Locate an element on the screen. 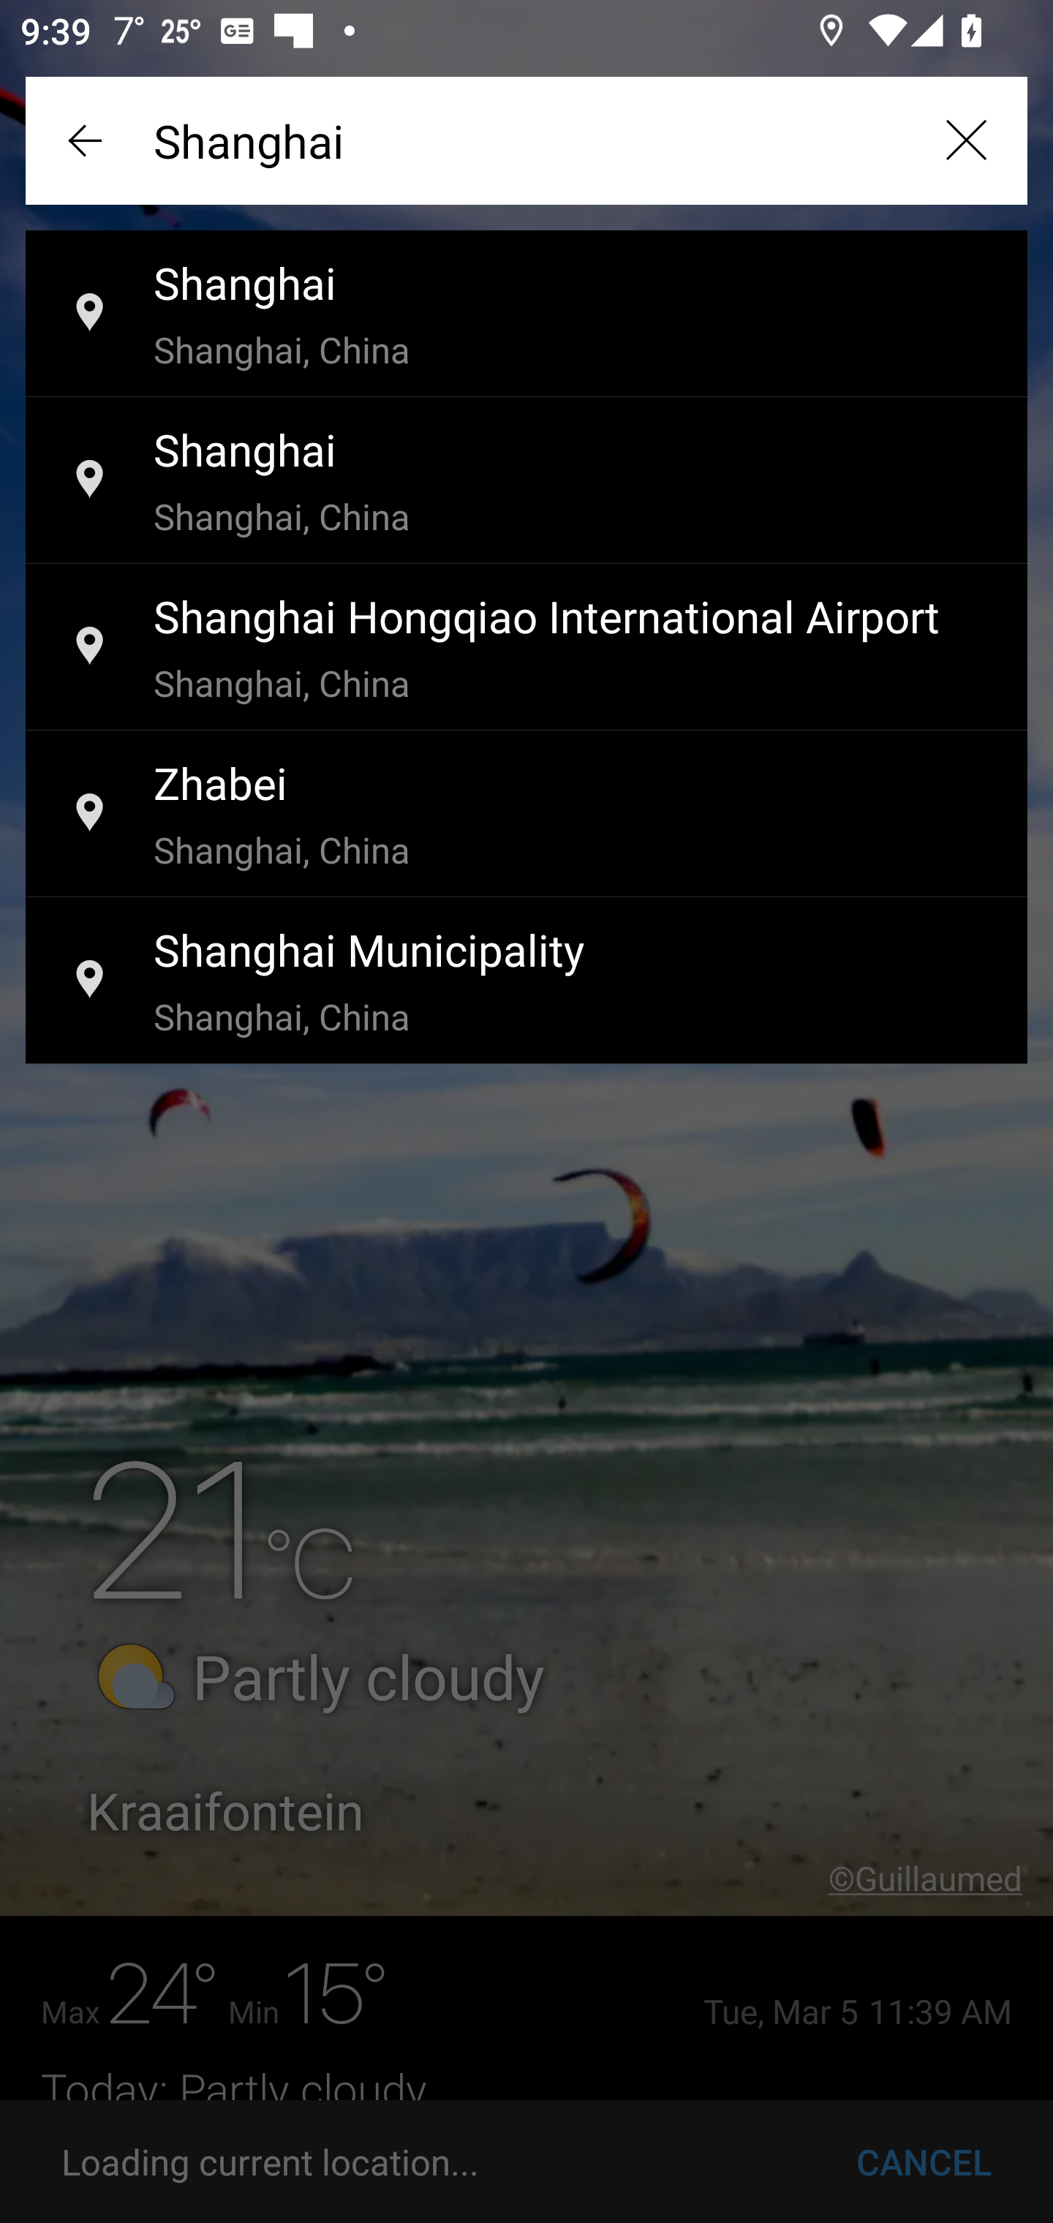  Shanghai is located at coordinates (526, 140).